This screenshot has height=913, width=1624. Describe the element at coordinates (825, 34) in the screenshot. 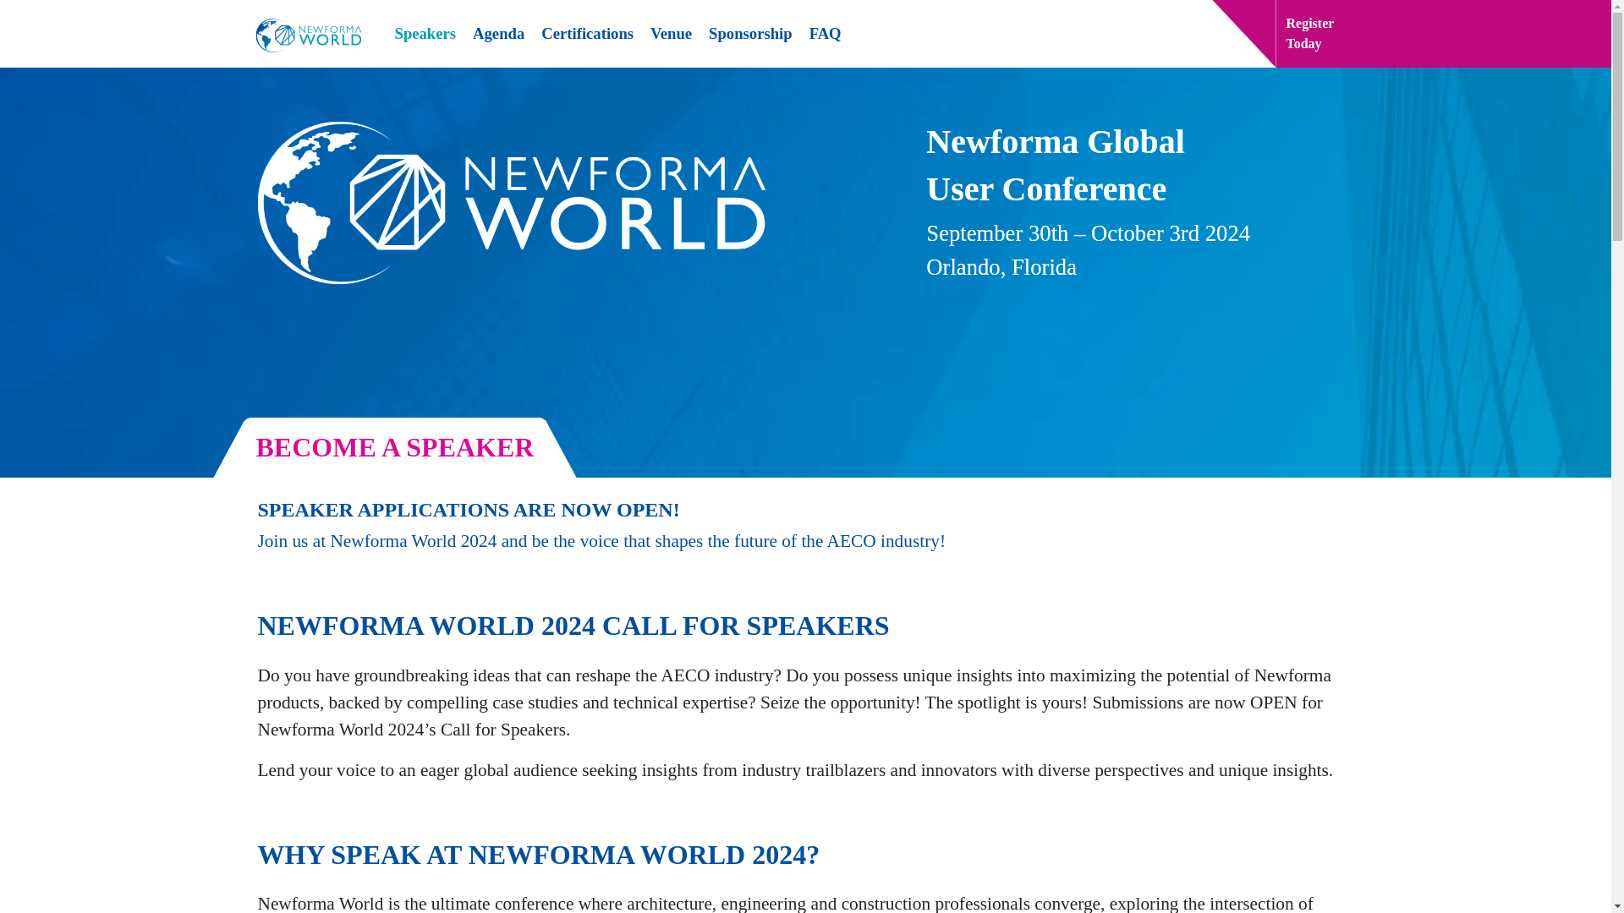

I see `FAQ` at that location.